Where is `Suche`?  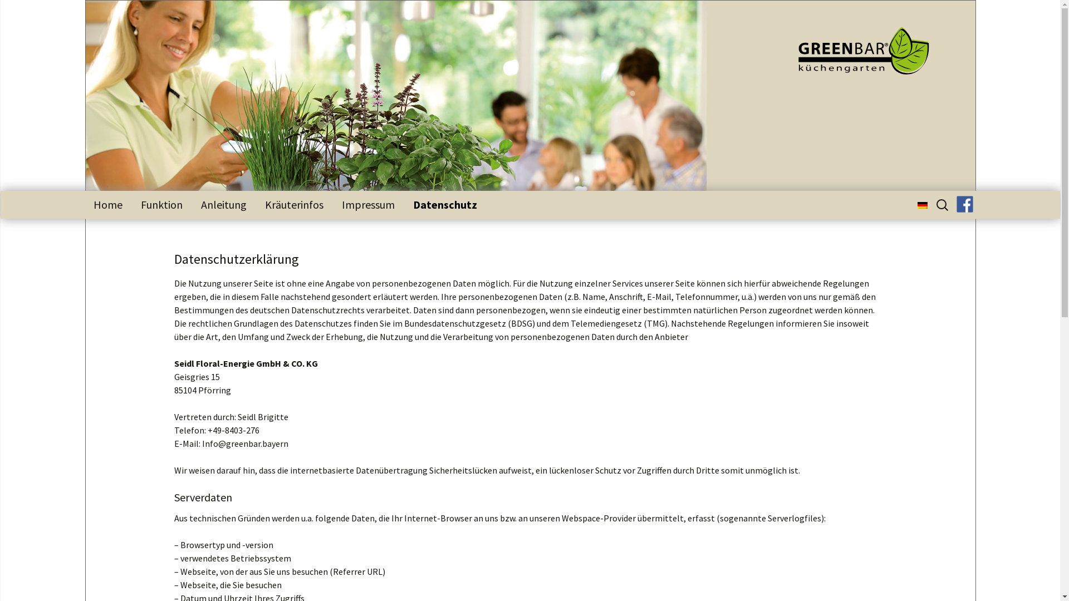
Suche is located at coordinates (13, 12).